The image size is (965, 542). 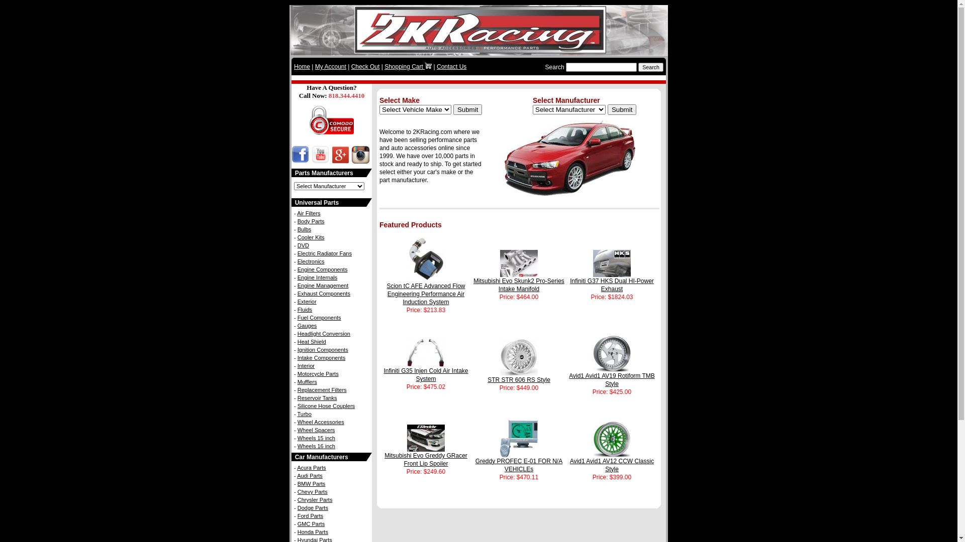 I want to click on Mitsubishi Evo Greddy GRacer Front Lip Spoiler, so click(x=426, y=457).